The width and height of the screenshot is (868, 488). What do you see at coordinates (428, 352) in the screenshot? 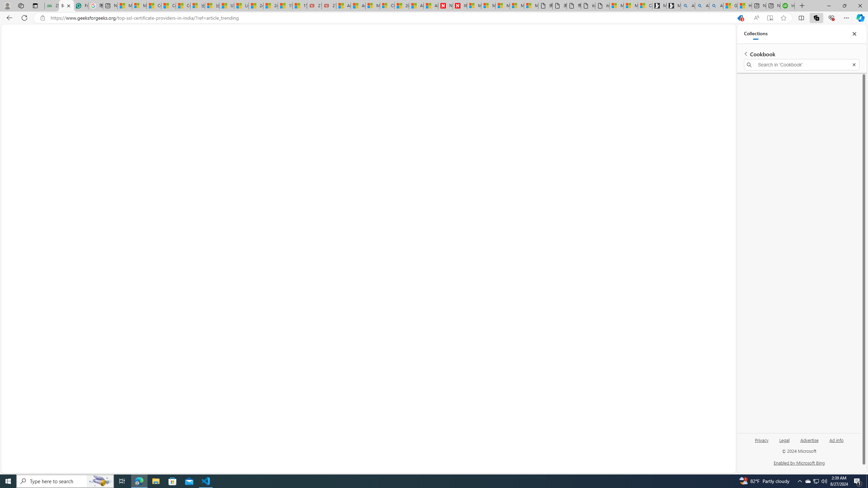
I see `256-bit encryption.` at bounding box center [428, 352].